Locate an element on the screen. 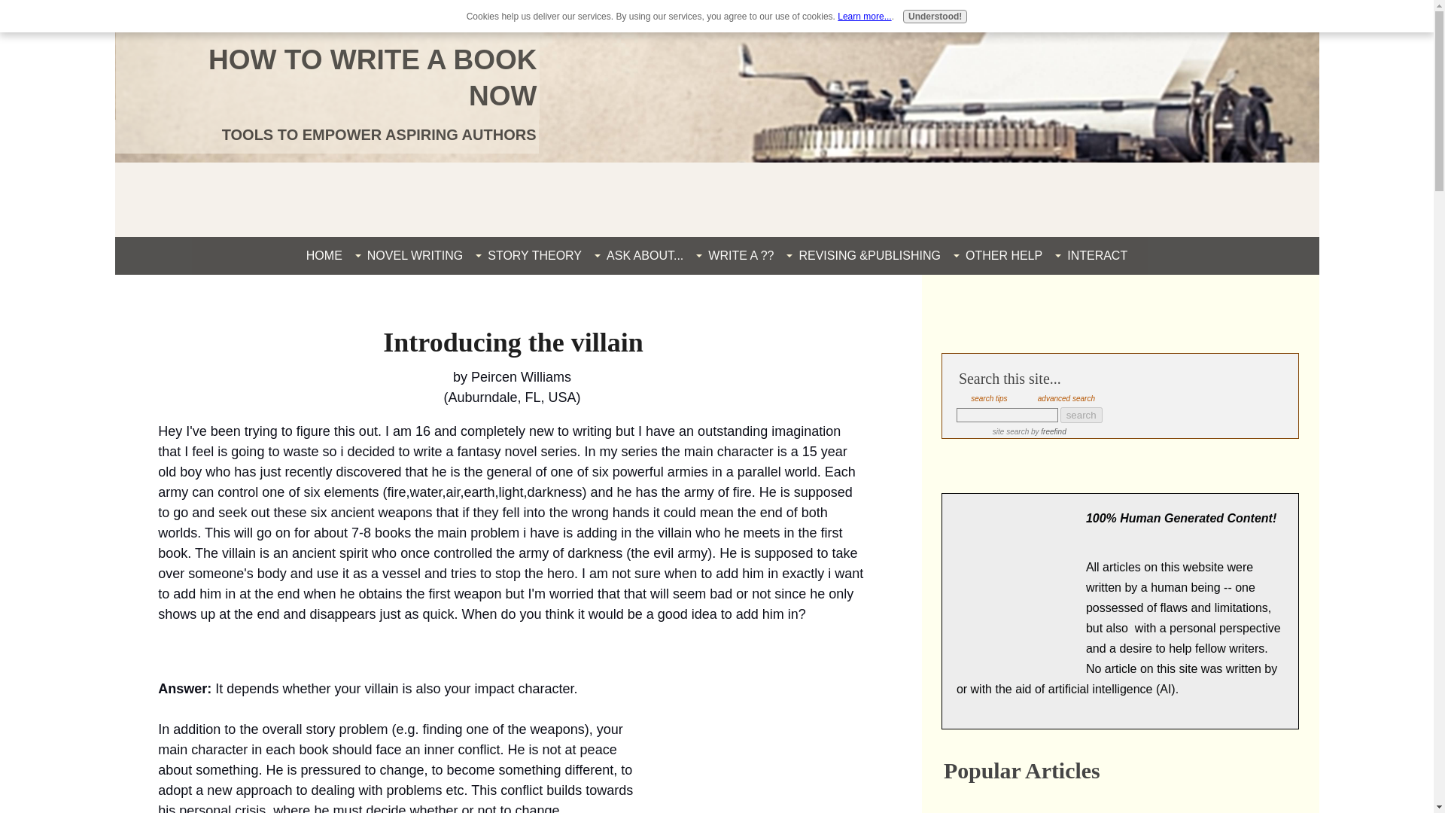  search is located at coordinates (1081, 415).